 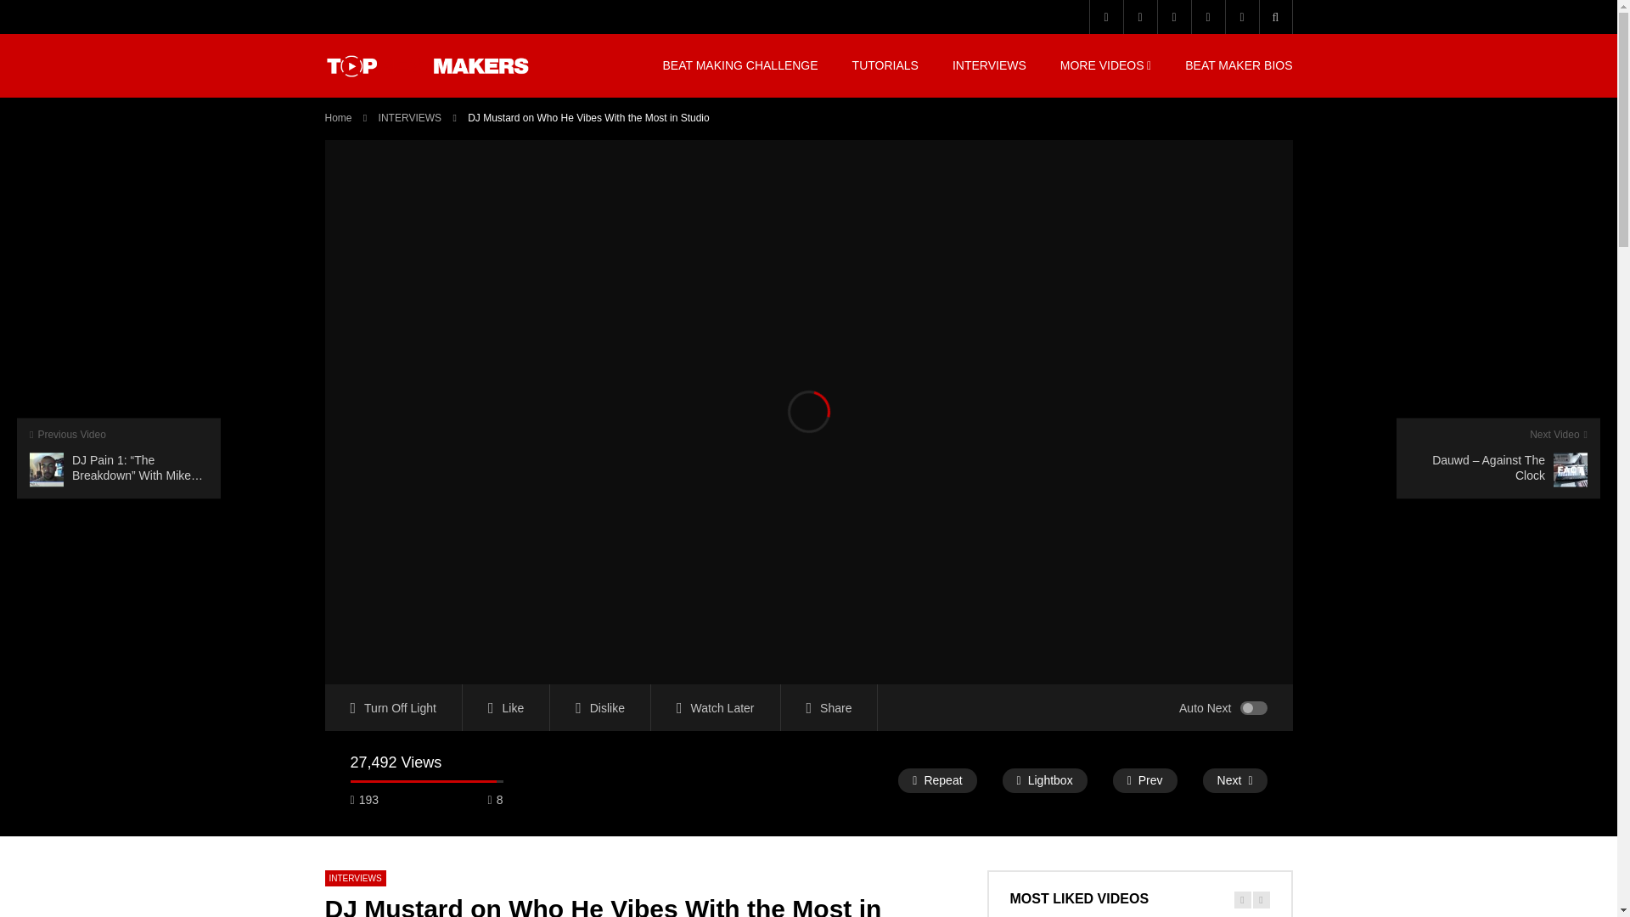 I want to click on Top Beat Makers, so click(x=428, y=65).